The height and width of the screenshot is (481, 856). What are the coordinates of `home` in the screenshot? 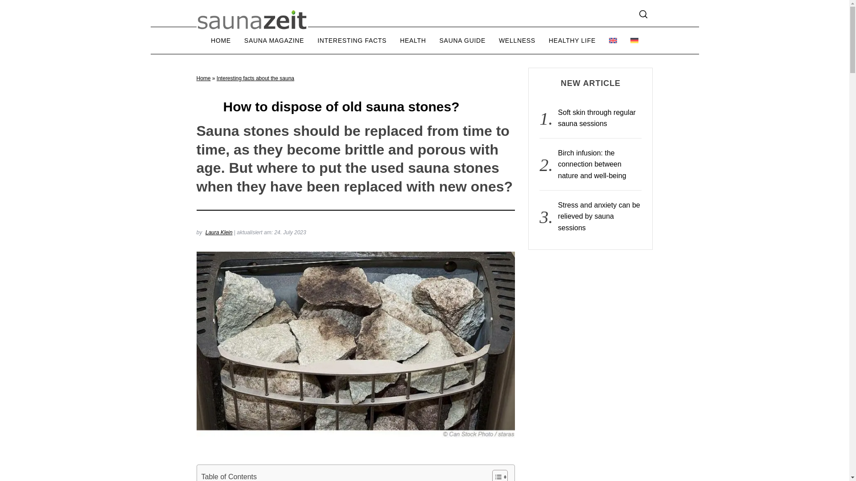 It's located at (221, 40).